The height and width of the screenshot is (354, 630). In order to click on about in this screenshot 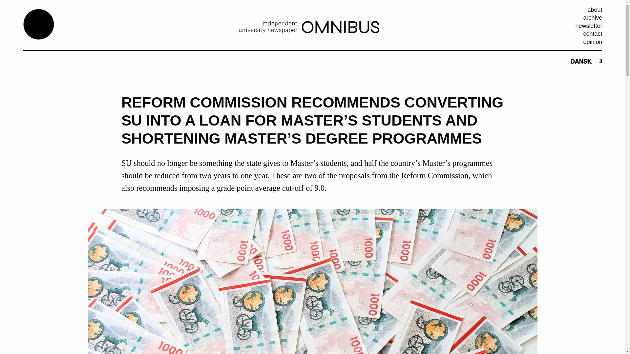, I will do `click(595, 10)`.